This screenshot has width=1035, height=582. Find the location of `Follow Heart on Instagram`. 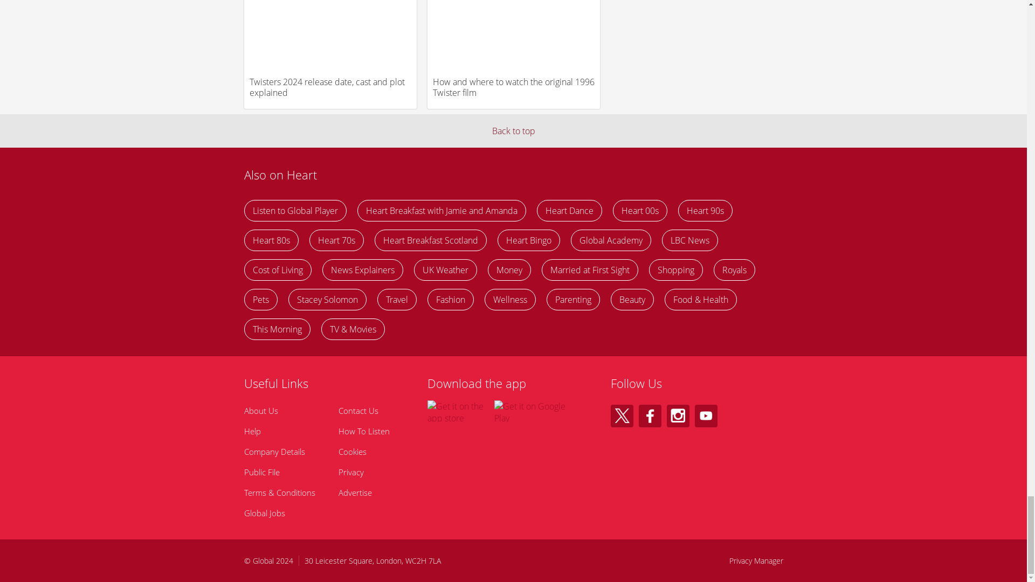

Follow Heart on Instagram is located at coordinates (678, 415).